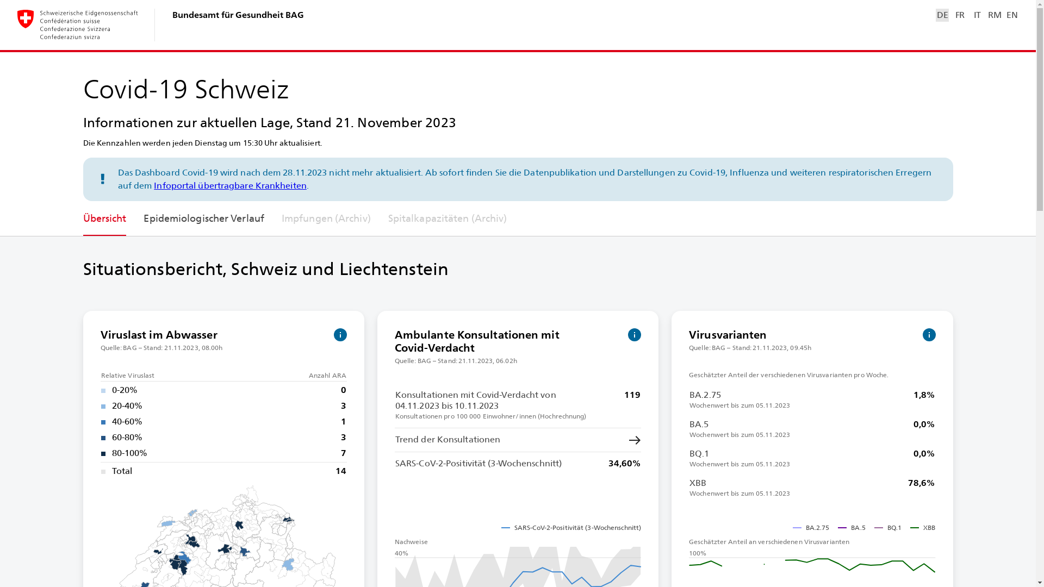 The height and width of the screenshot is (587, 1044). I want to click on IT, so click(977, 15).